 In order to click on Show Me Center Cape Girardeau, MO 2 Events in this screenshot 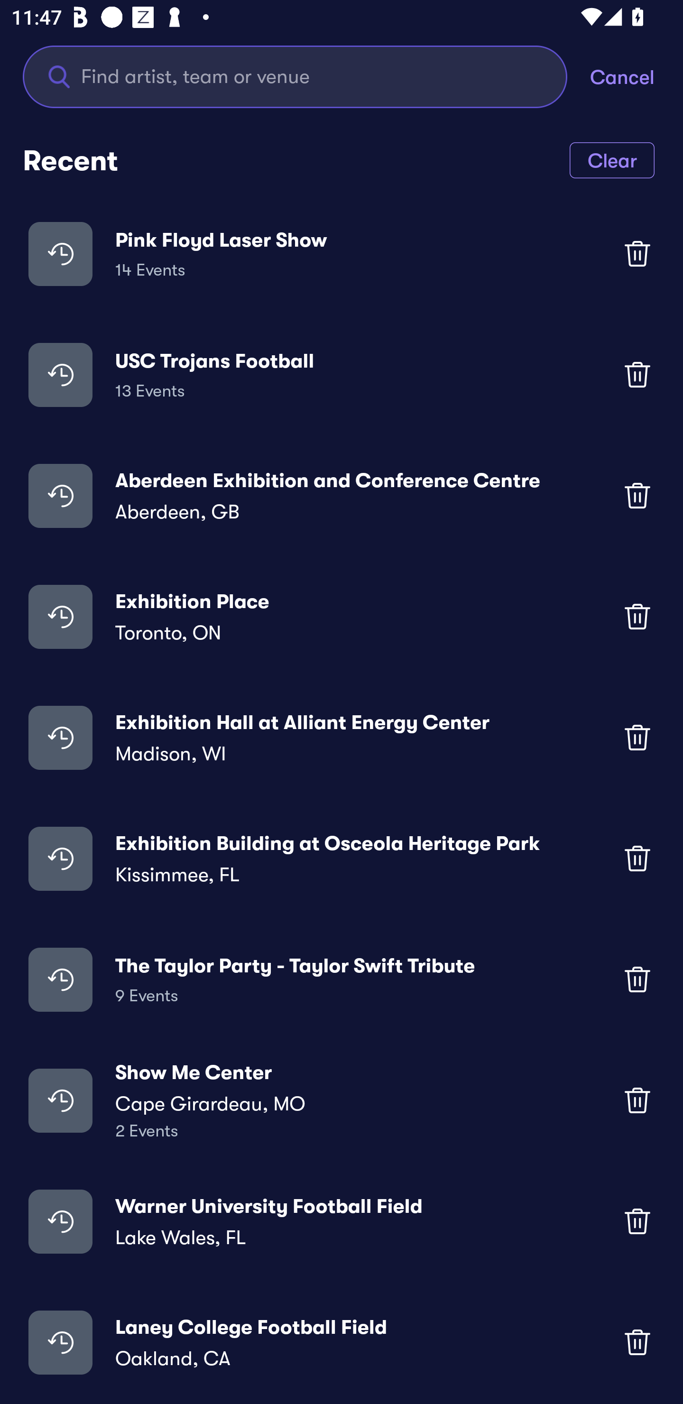, I will do `click(341, 1099)`.